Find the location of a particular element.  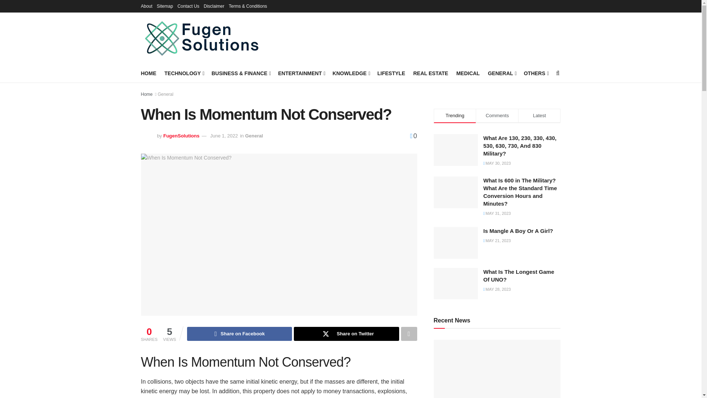

KNOWLEDGE is located at coordinates (351, 73).